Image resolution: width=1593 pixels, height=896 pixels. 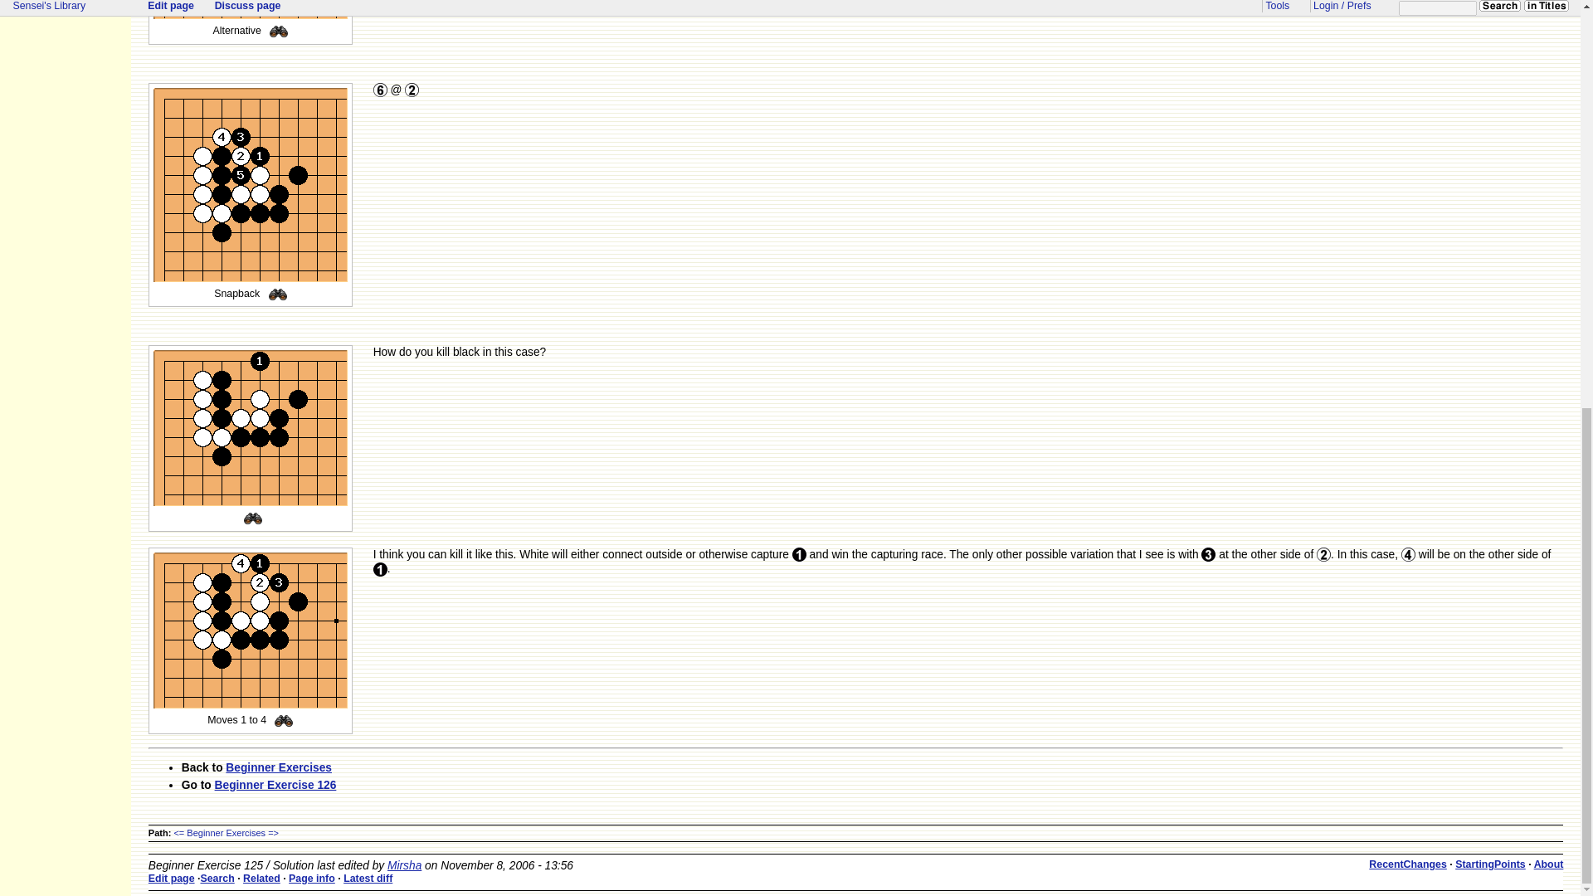 What do you see at coordinates (279, 768) in the screenshot?
I see `Beginner Exercises` at bounding box center [279, 768].